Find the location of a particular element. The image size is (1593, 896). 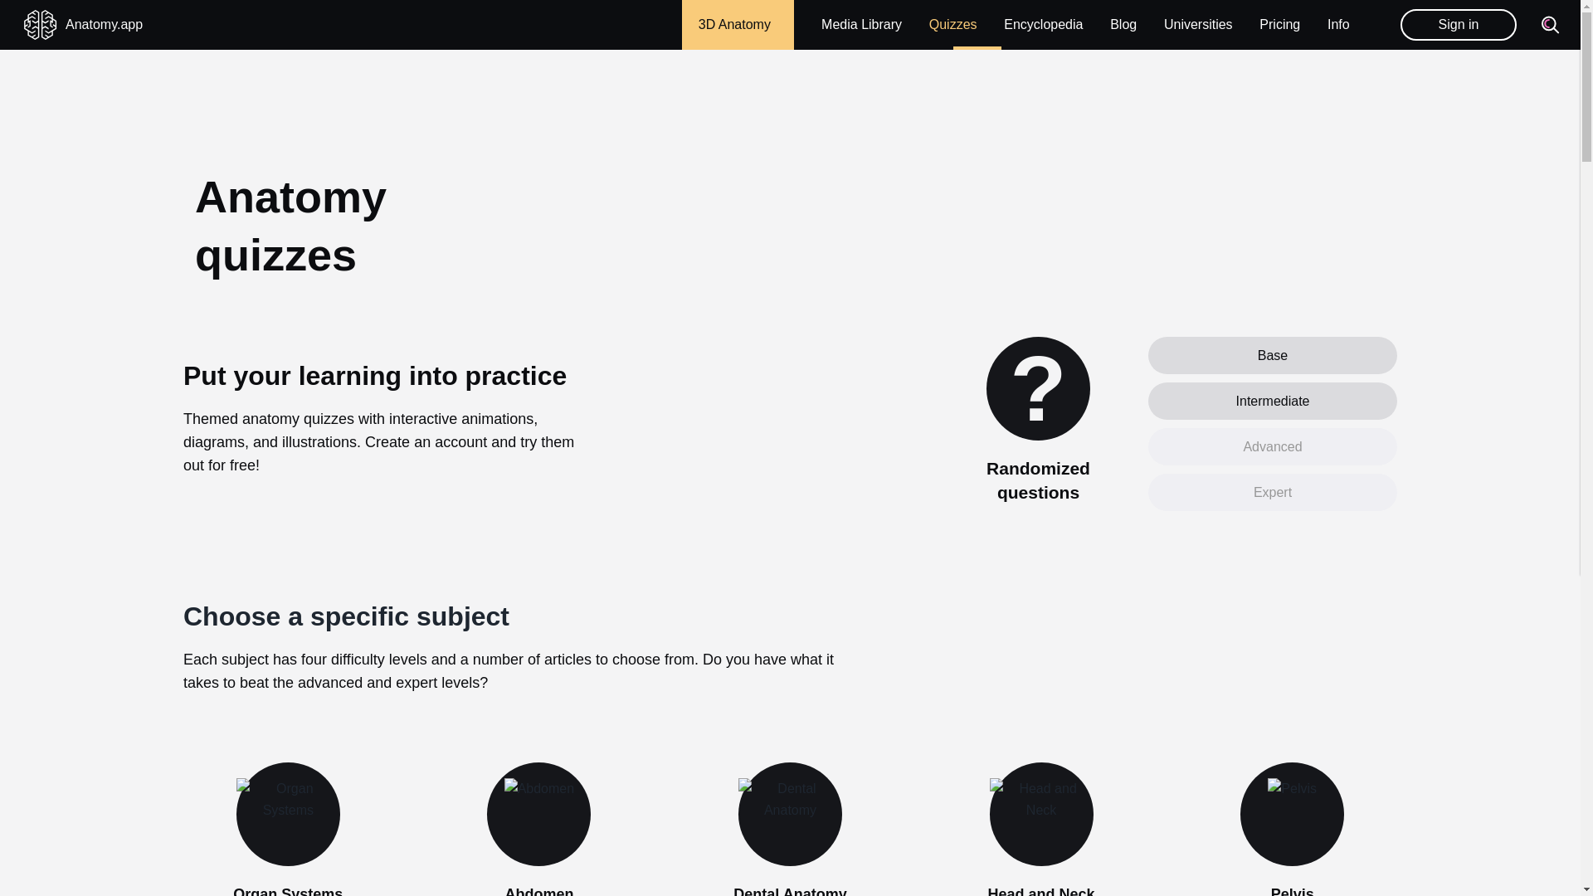

Anatomy.app is located at coordinates (83, 25).